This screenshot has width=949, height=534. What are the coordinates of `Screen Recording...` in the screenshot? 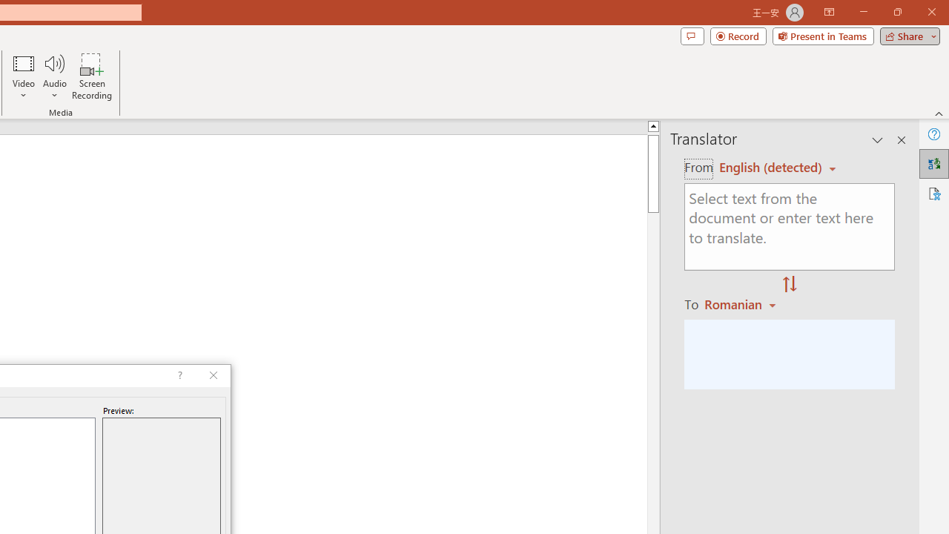 It's located at (92, 76).